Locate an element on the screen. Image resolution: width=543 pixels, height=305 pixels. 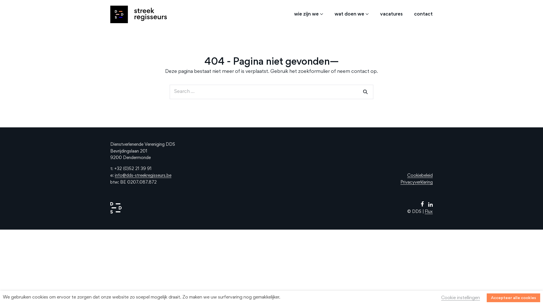
Press enter to search is located at coordinates (271, 92).